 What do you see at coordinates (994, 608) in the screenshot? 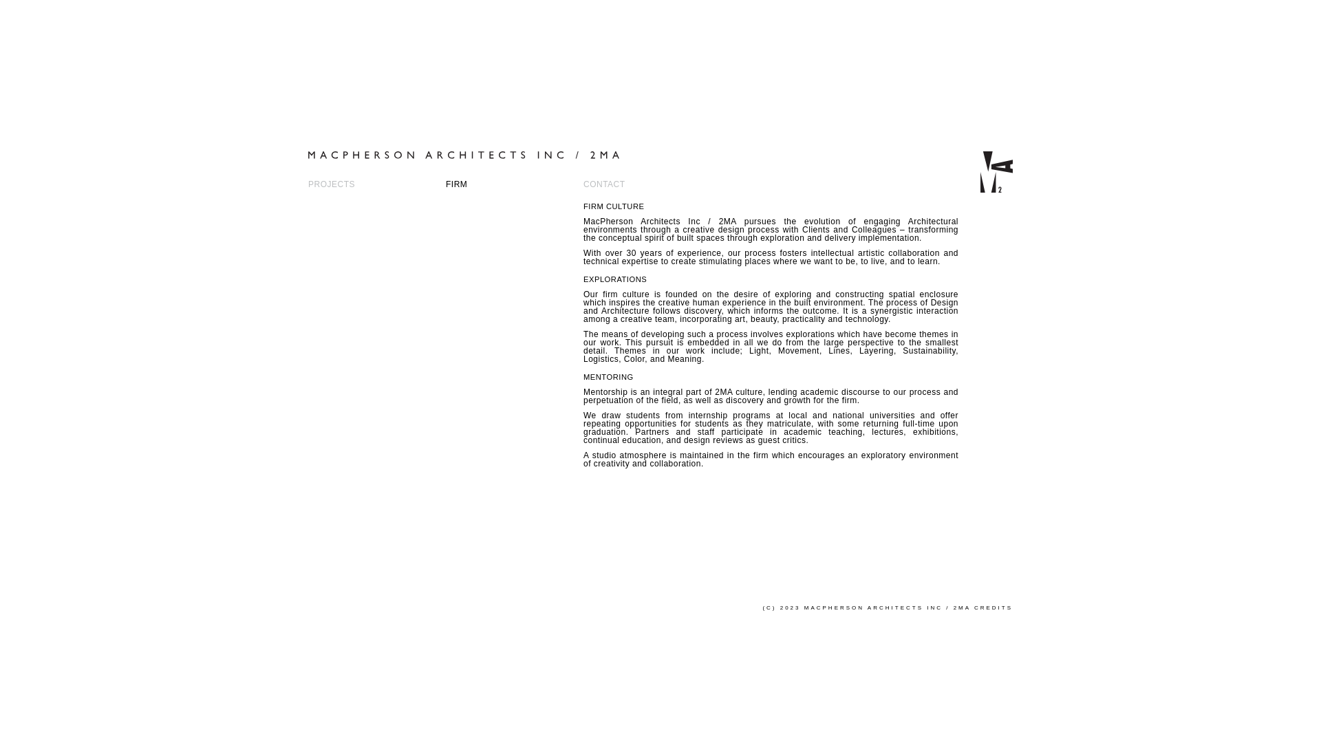
I see `CREDITS` at bounding box center [994, 608].